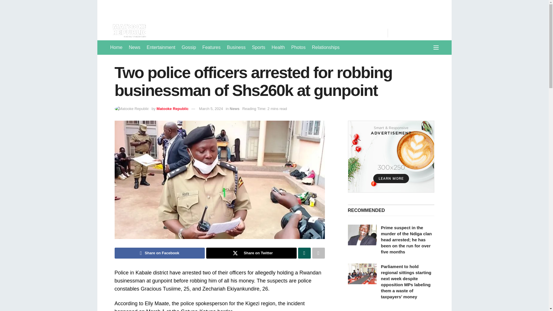 The width and height of the screenshot is (553, 311). I want to click on Entertainment, so click(161, 48).